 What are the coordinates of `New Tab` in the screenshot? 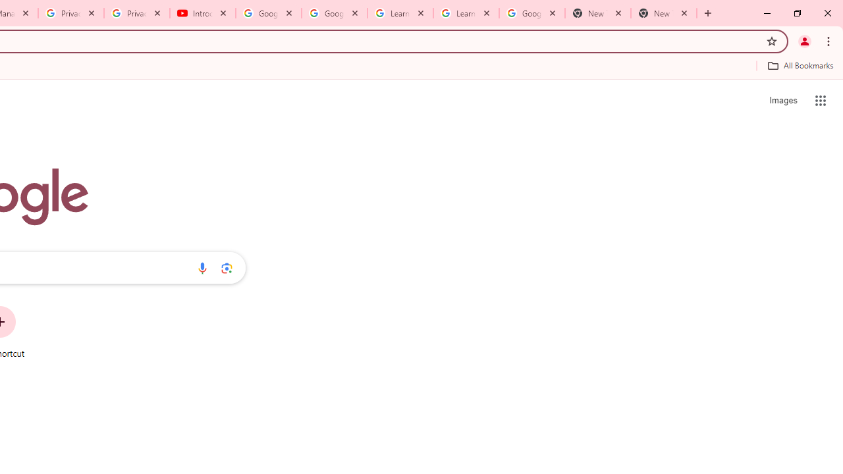 It's located at (597, 13).